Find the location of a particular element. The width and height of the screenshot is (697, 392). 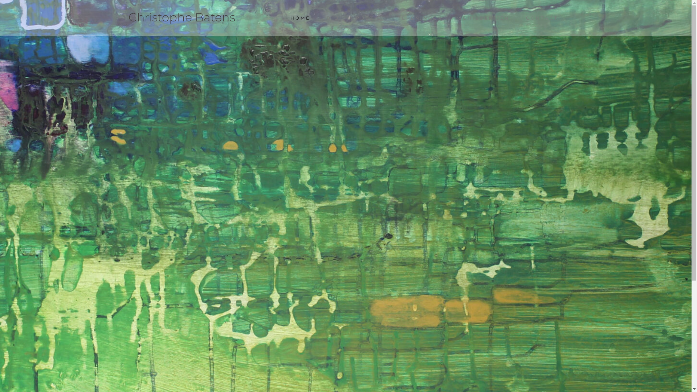

BIO is located at coordinates (333, 18).